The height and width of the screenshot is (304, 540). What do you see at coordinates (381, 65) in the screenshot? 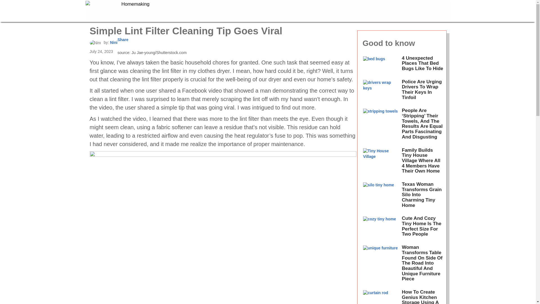
I see `Read more` at bounding box center [381, 65].